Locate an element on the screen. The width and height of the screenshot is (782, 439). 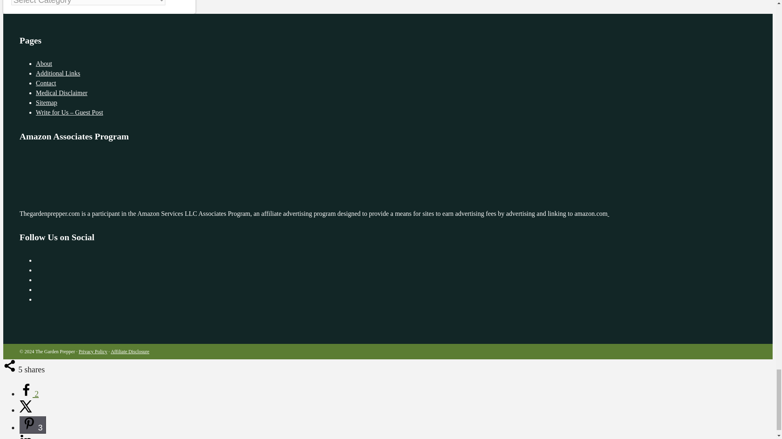
Share on Facebook is located at coordinates (29, 393).